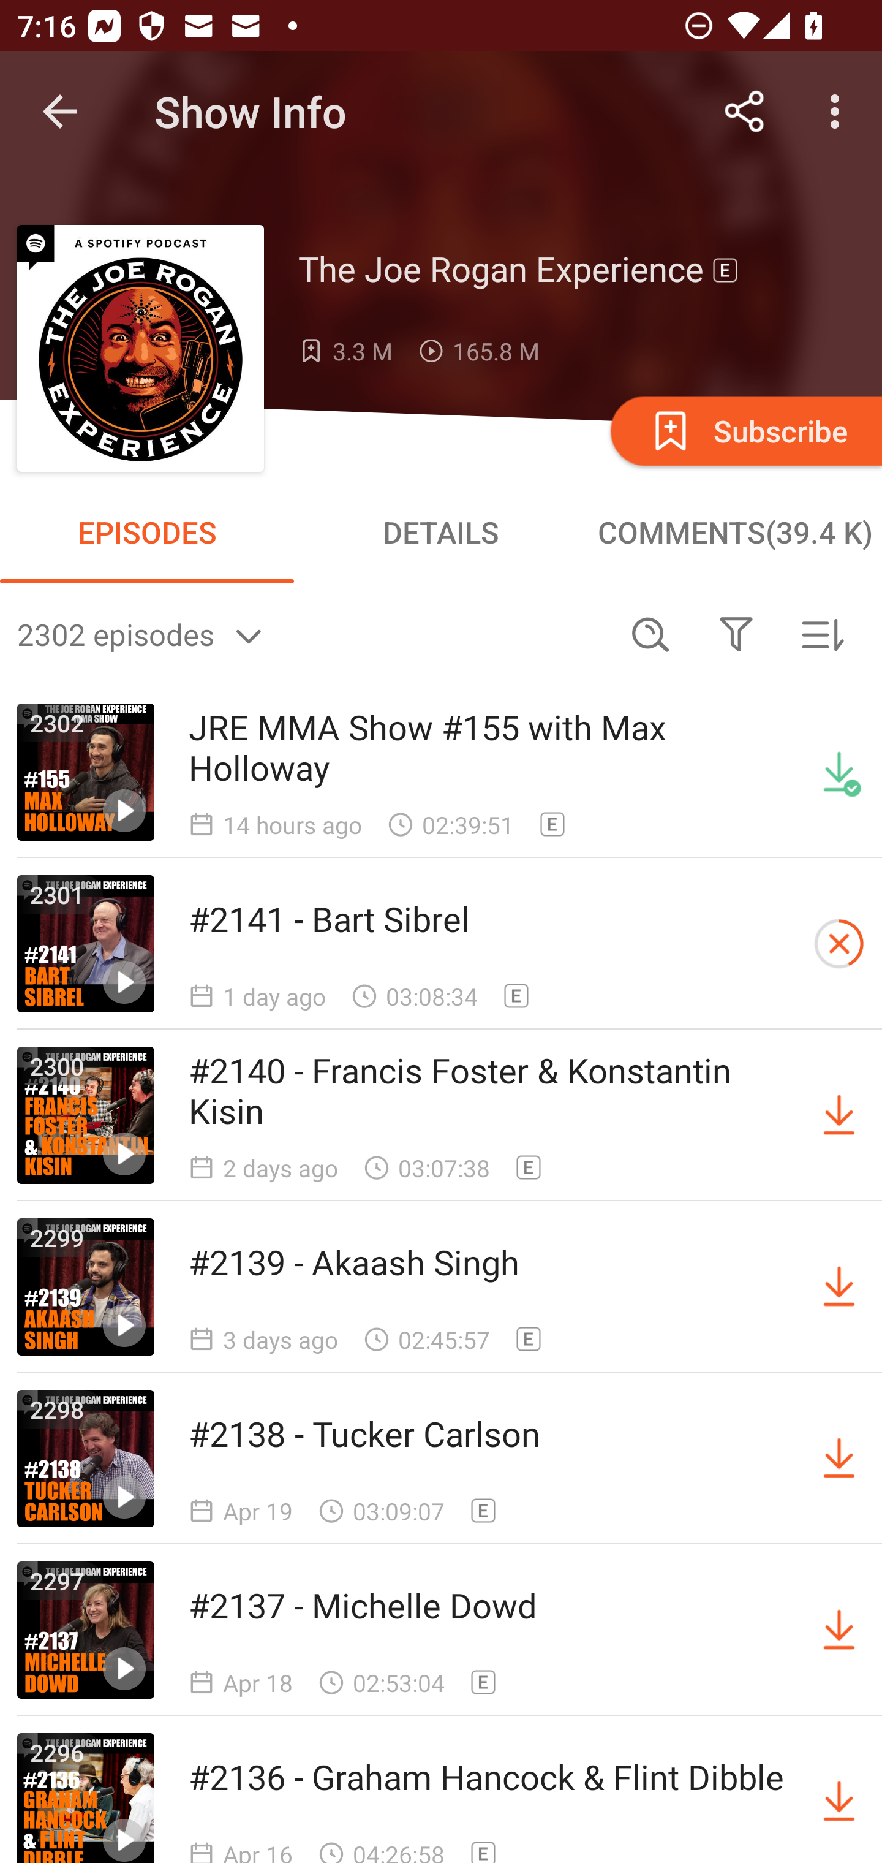 This screenshot has height=1863, width=882. What do you see at coordinates (839, 772) in the screenshot?
I see `Downloaded` at bounding box center [839, 772].